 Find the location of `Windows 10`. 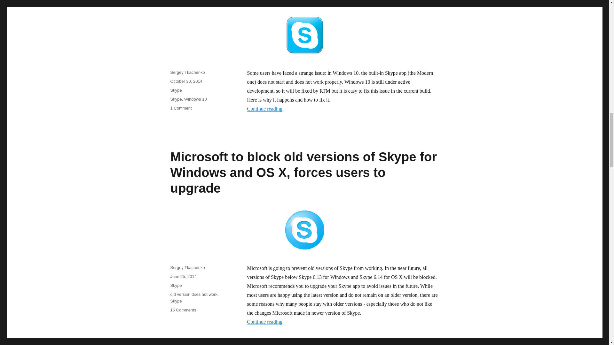

Windows 10 is located at coordinates (196, 99).